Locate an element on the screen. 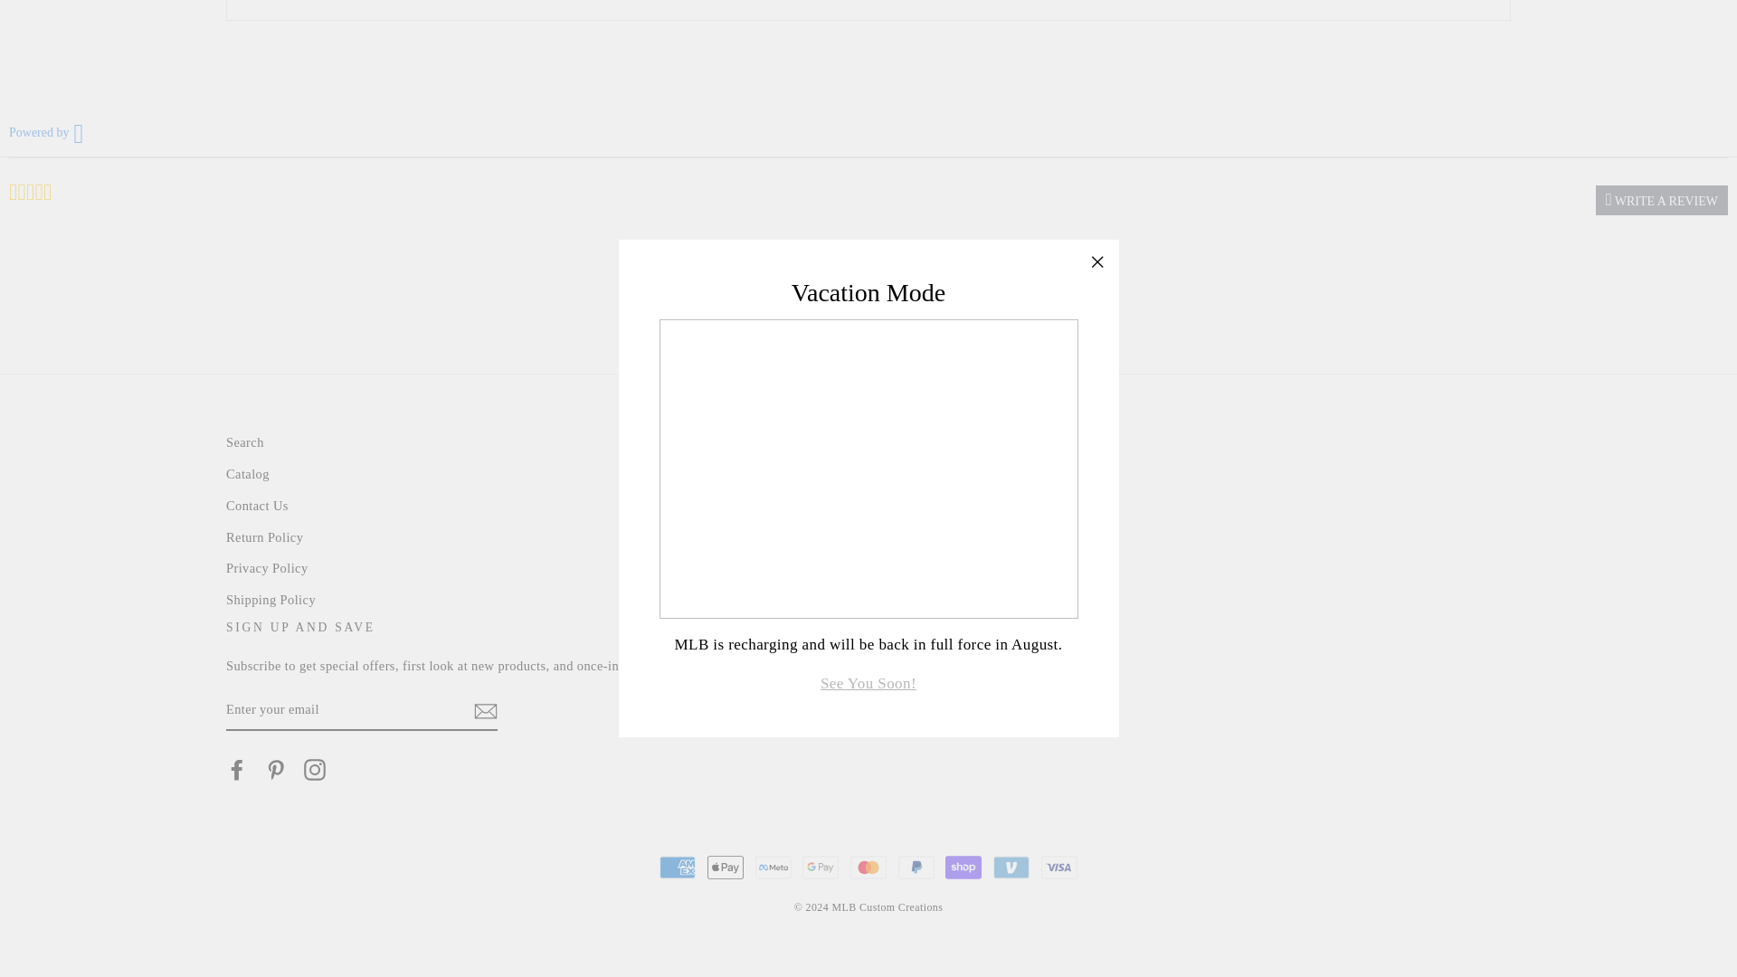  Google Pay is located at coordinates (821, 867).